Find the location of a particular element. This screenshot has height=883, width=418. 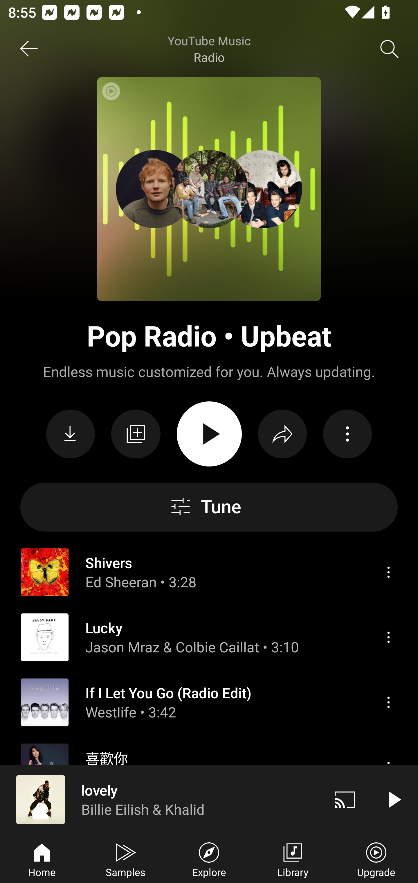

Menu is located at coordinates (388, 702).